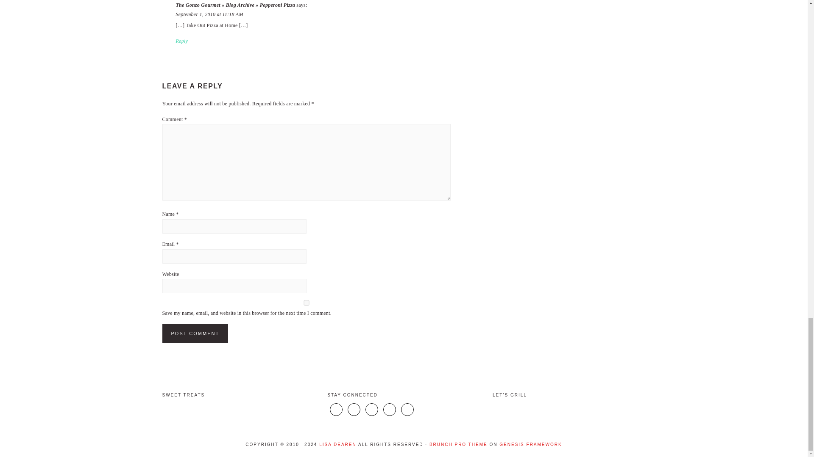  Describe the element at coordinates (516, 410) in the screenshot. I see `Seafood Rice Salad` at that location.